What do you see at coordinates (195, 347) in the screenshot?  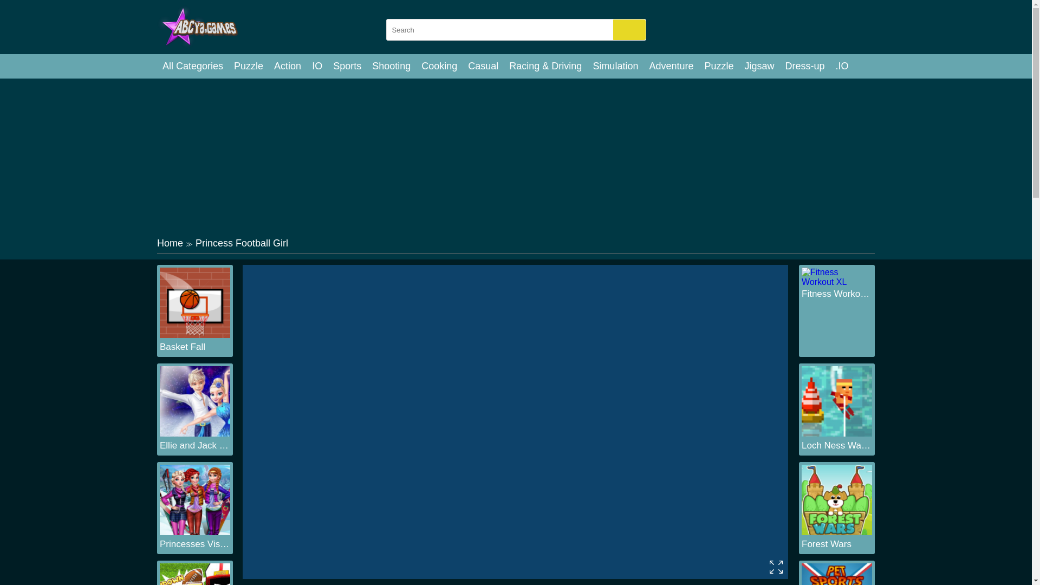 I see `Basket Fall` at bounding box center [195, 347].